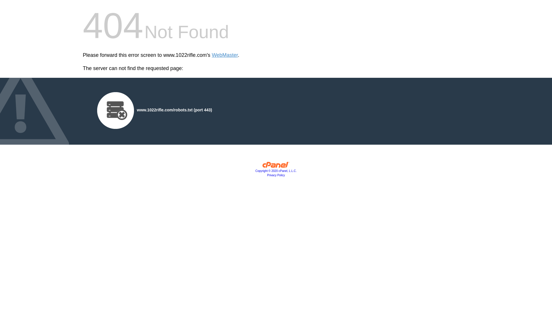 The height and width of the screenshot is (310, 552). What do you see at coordinates (276, 175) in the screenshot?
I see `Privacy Policy` at bounding box center [276, 175].